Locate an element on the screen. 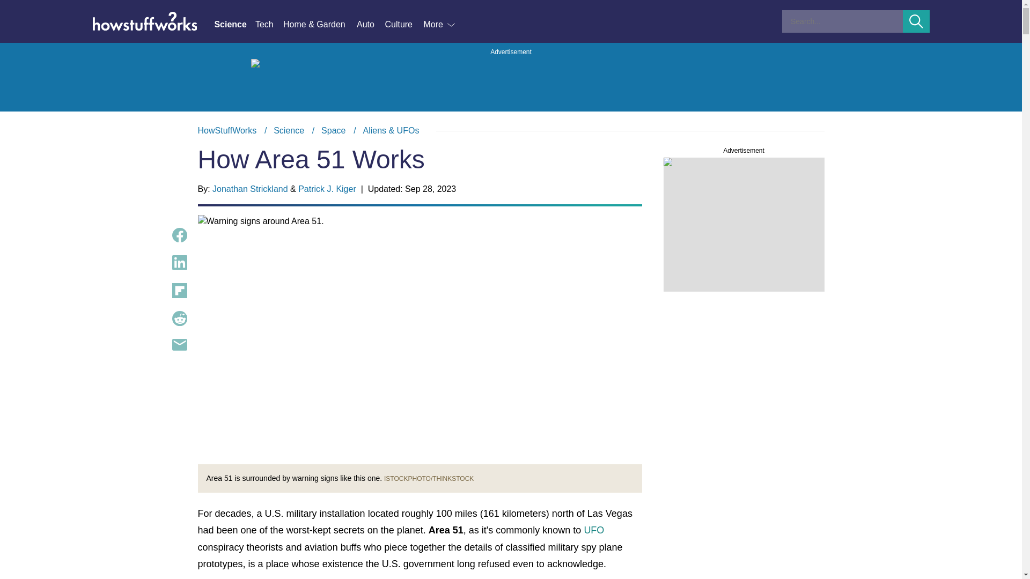 The width and height of the screenshot is (1030, 579). Submit Search is located at coordinates (916, 21).